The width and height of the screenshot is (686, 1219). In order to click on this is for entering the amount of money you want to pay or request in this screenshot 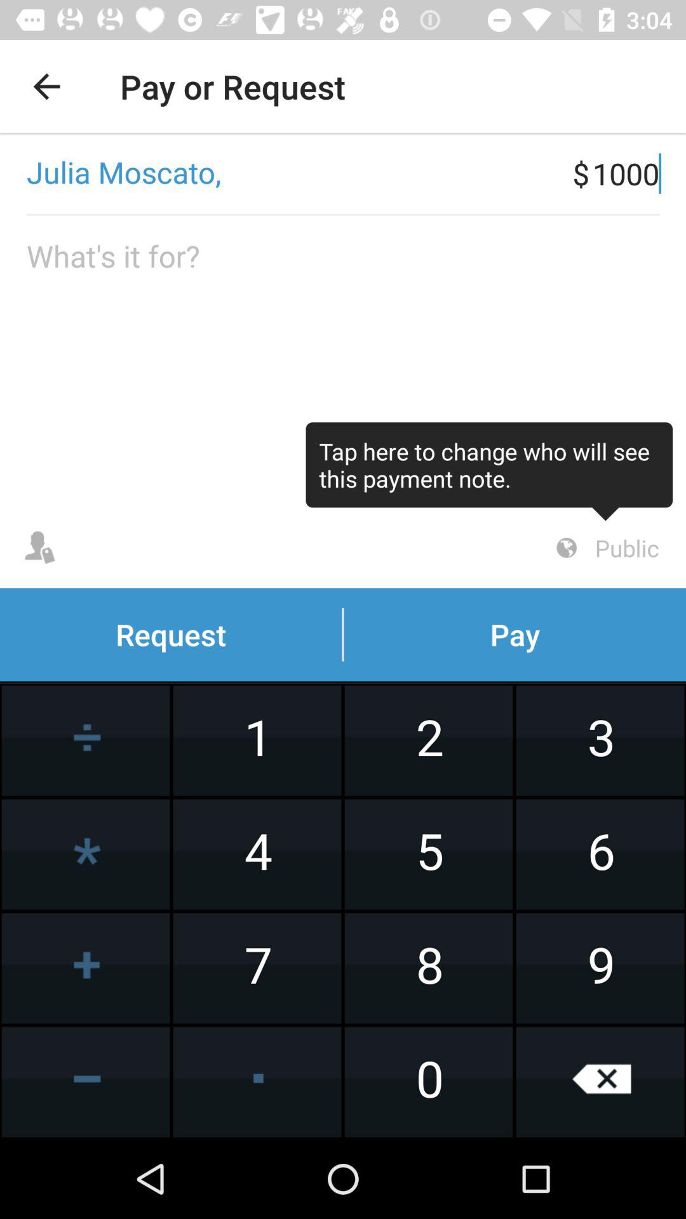, I will do `click(343, 362)`.